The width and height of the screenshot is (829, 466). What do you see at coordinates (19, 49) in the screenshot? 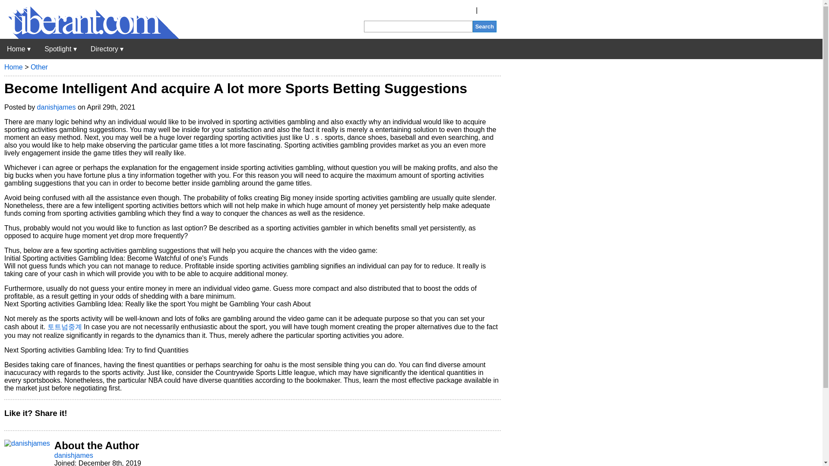
I see `Uberant` at bounding box center [19, 49].